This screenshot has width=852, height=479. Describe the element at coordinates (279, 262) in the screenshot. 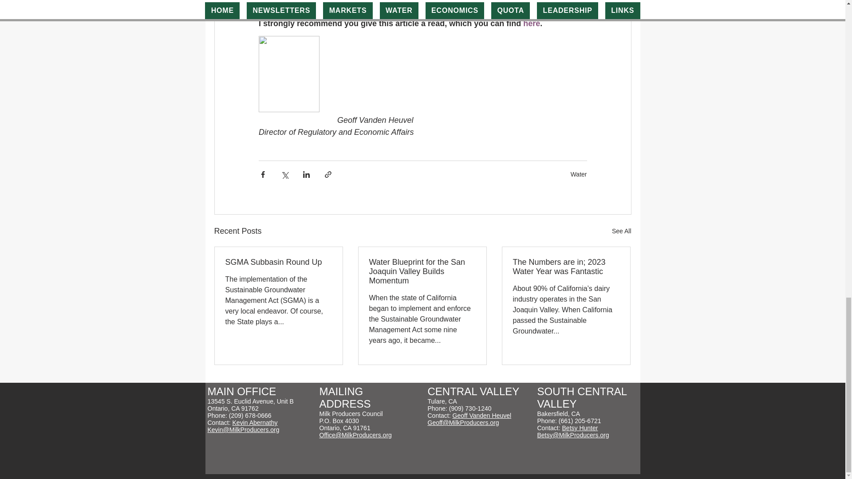

I see `SGMA Subbasin Round Up` at that location.